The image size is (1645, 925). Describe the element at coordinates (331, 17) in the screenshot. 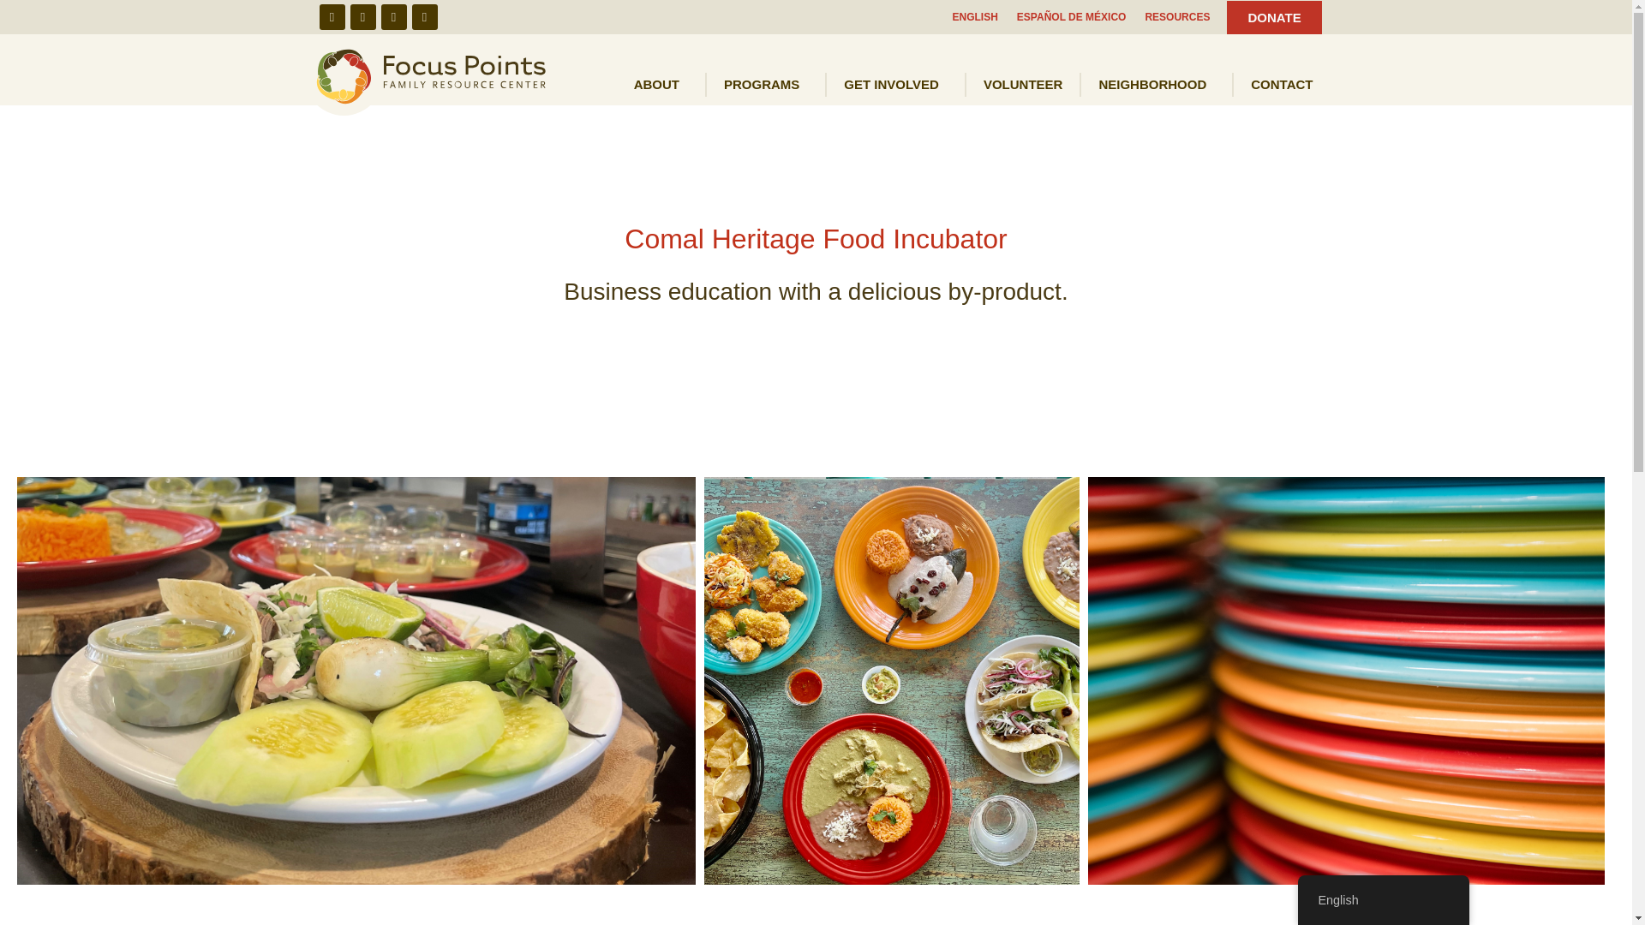

I see `Facebook-f` at that location.